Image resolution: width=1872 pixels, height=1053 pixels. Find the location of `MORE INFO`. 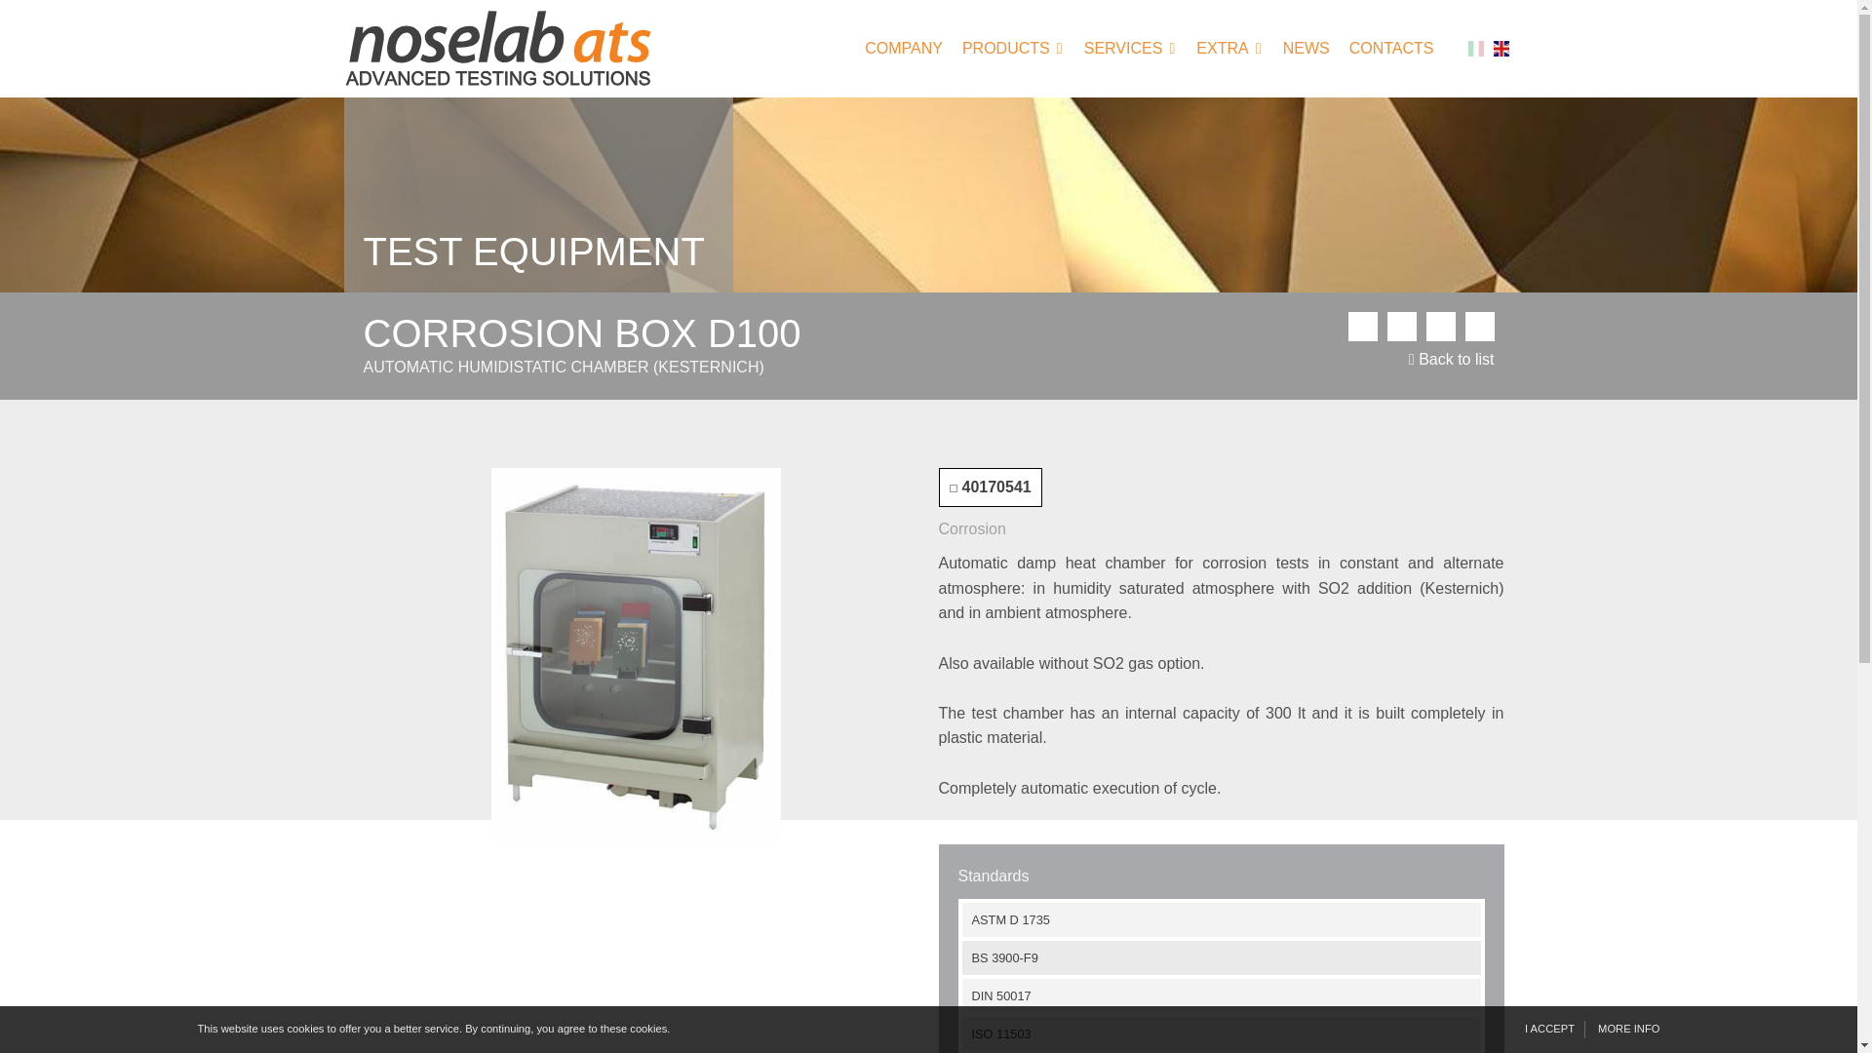

MORE INFO is located at coordinates (1622, 1029).